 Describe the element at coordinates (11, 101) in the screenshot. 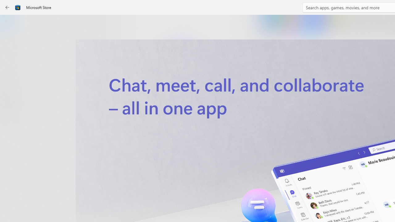

I see `Entertainment` at that location.